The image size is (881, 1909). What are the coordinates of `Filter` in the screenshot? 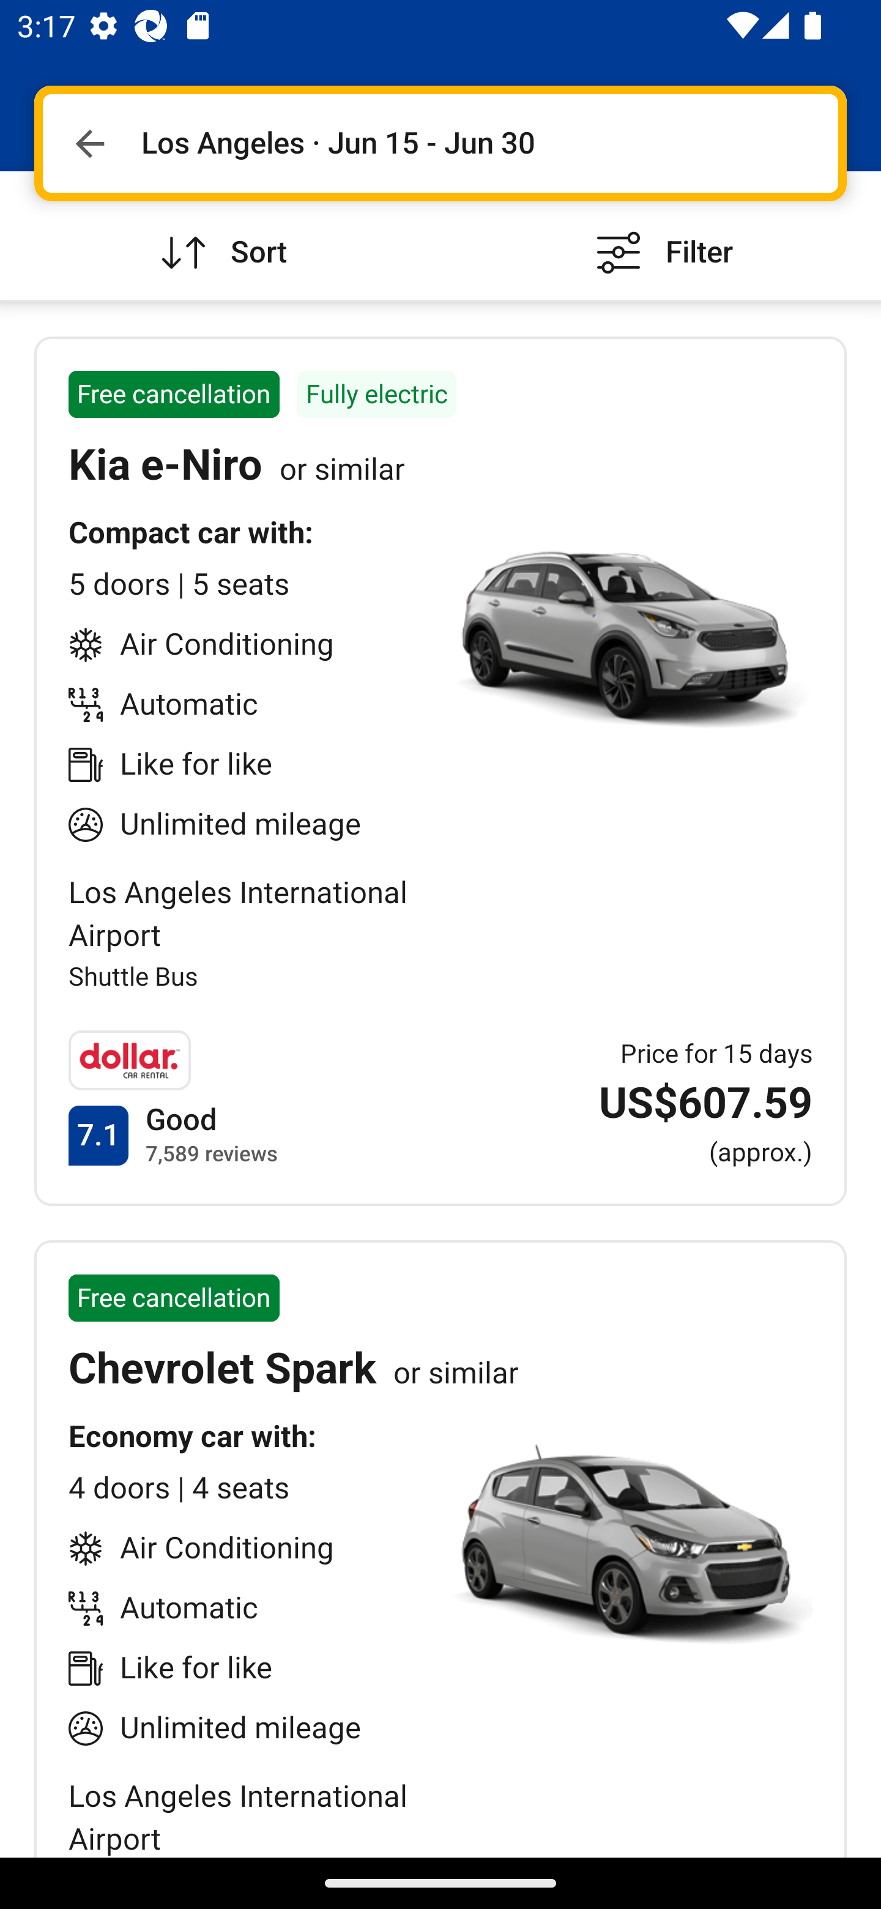 It's located at (661, 235).